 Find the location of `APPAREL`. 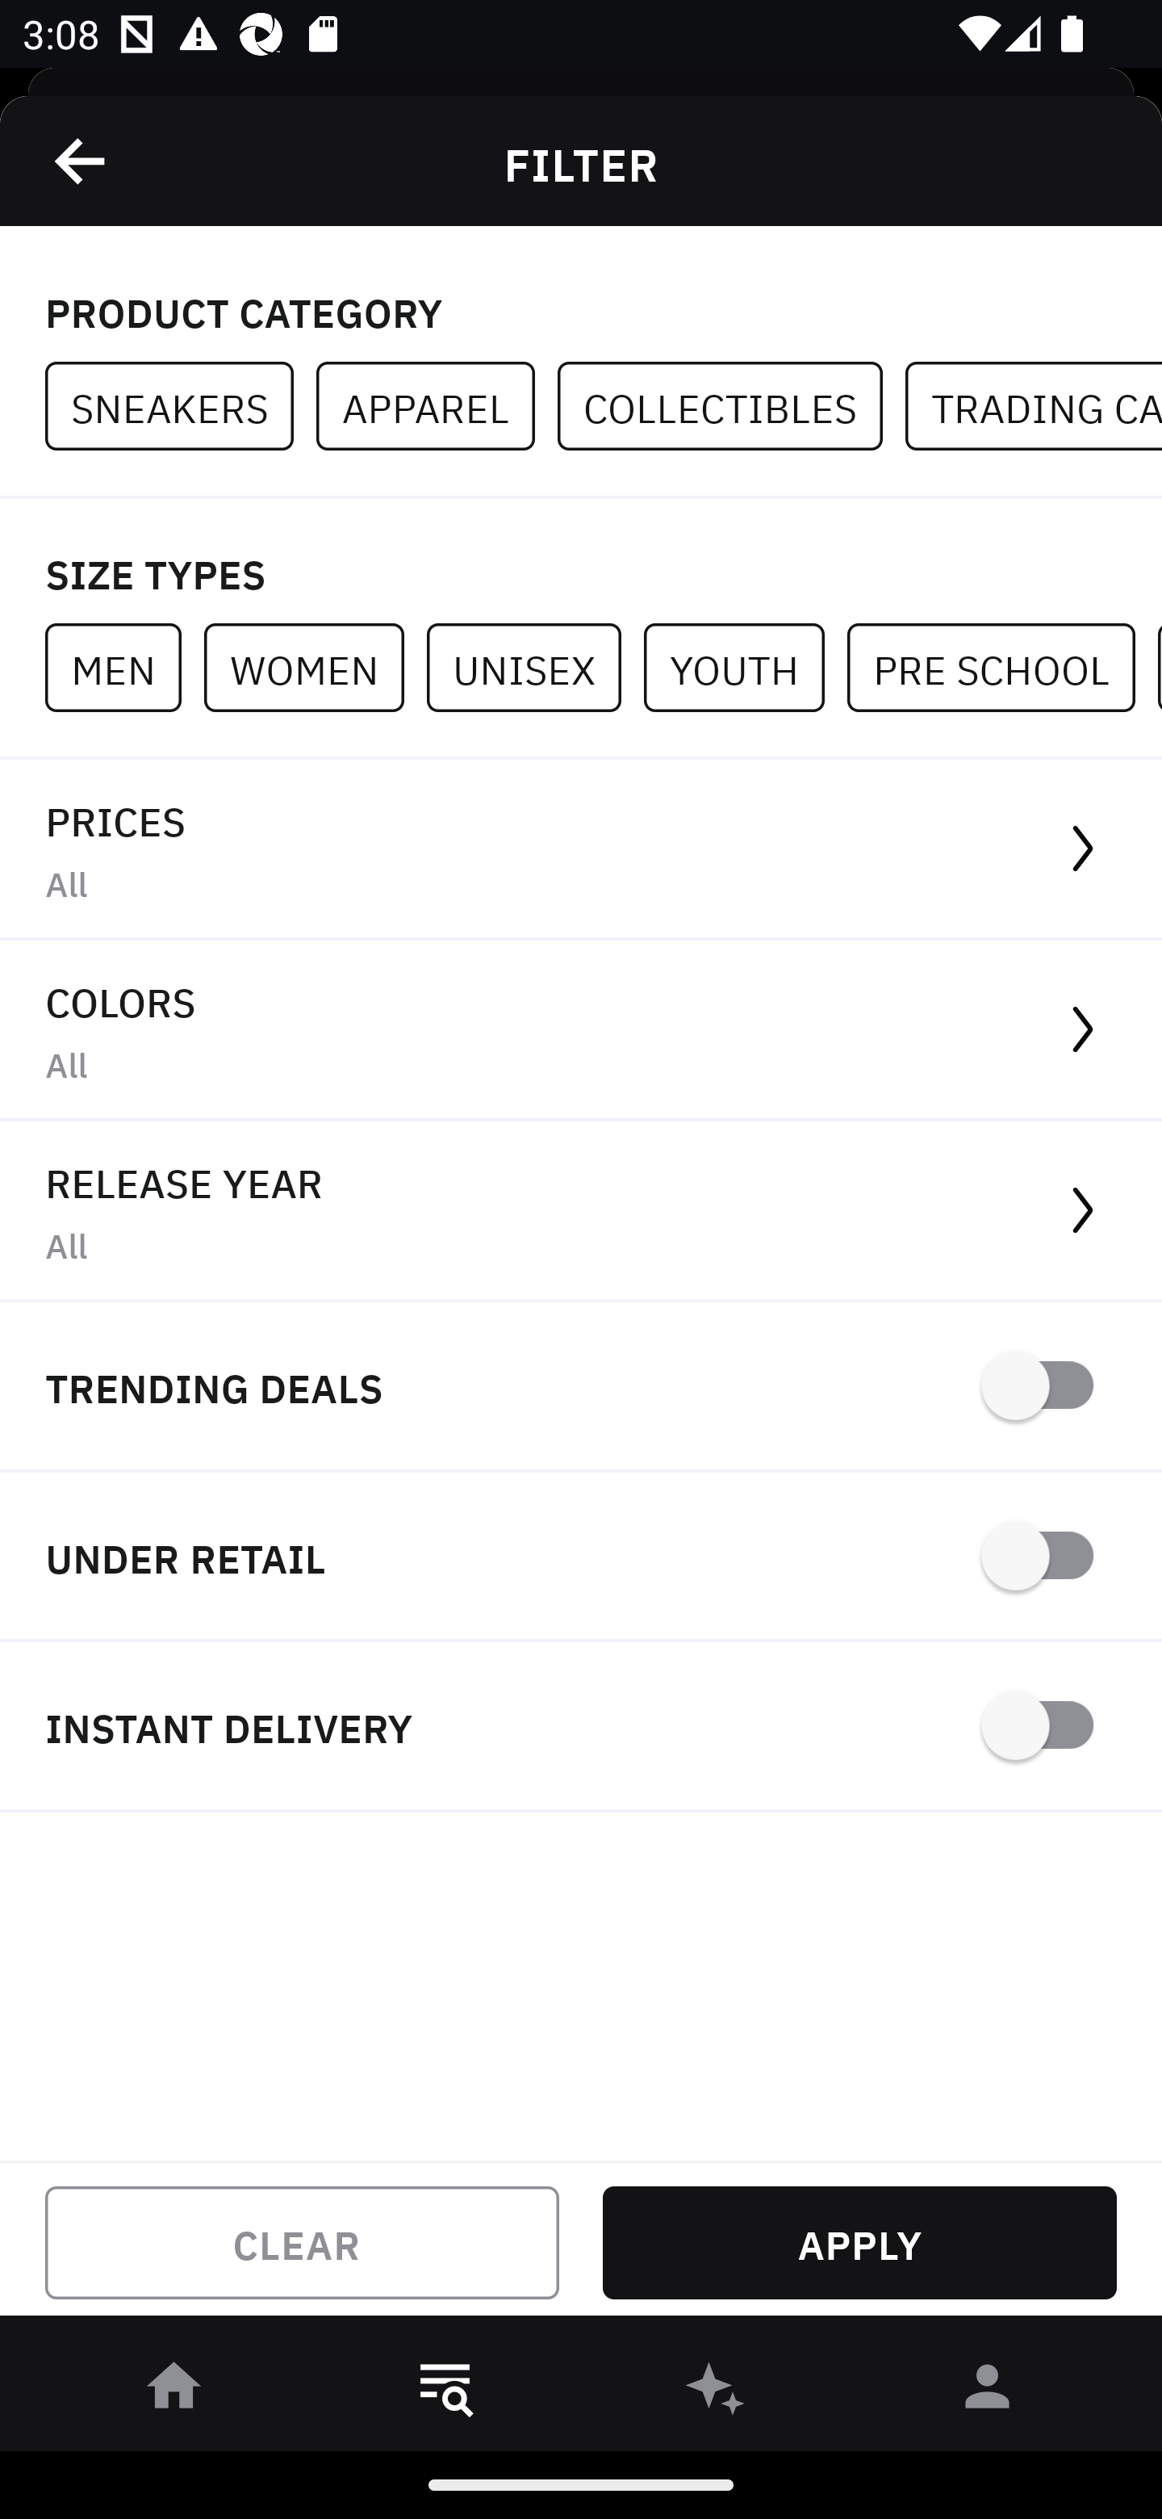

APPAREL is located at coordinates (437, 407).